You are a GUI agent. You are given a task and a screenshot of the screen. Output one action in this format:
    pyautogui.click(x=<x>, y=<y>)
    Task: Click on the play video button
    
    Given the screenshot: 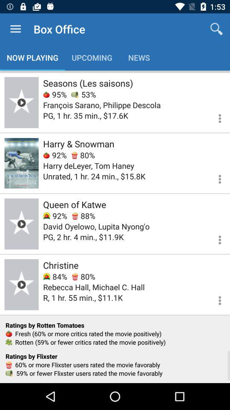 What is the action you would take?
    pyautogui.click(x=21, y=224)
    